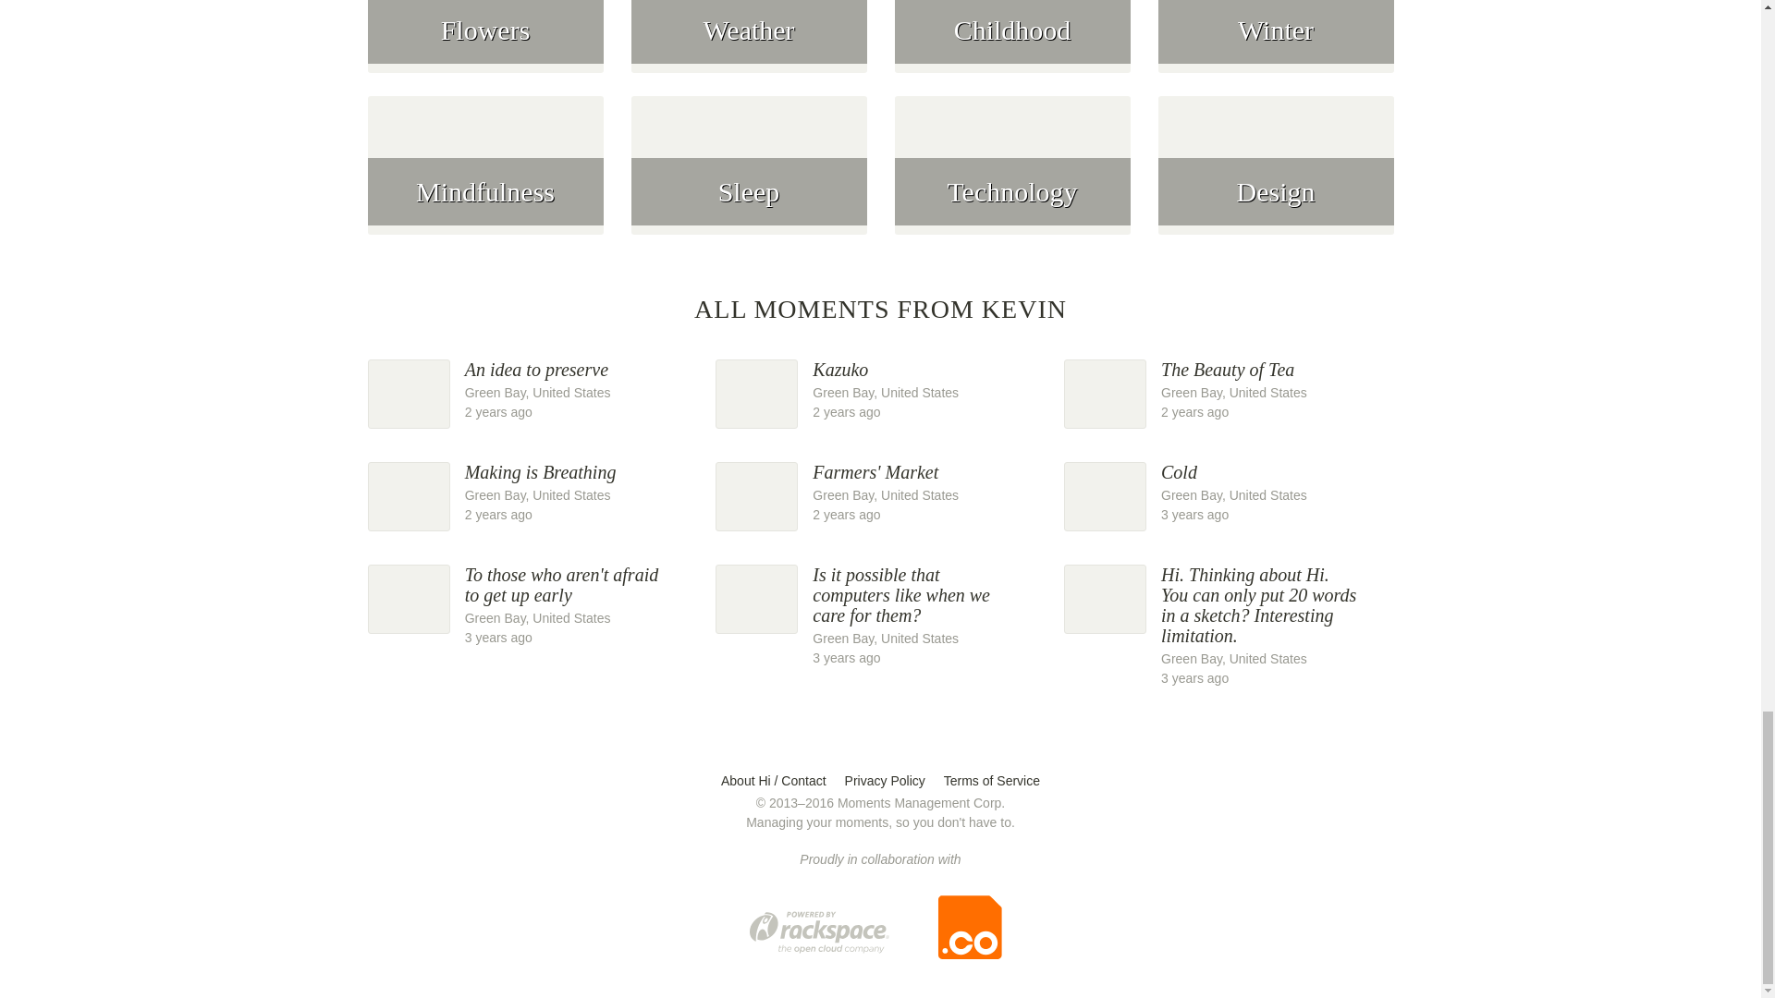 Image resolution: width=1775 pixels, height=998 pixels. What do you see at coordinates (1228, 389) in the screenshot?
I see `Childhood` at bounding box center [1228, 389].